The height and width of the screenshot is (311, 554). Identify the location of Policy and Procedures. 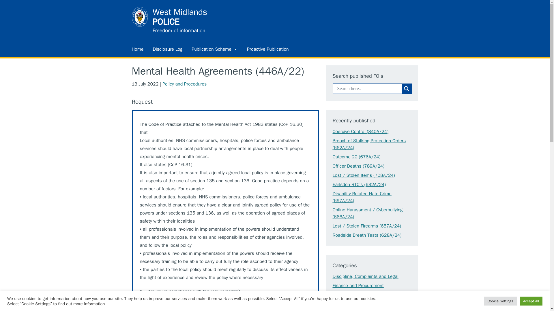
(184, 84).